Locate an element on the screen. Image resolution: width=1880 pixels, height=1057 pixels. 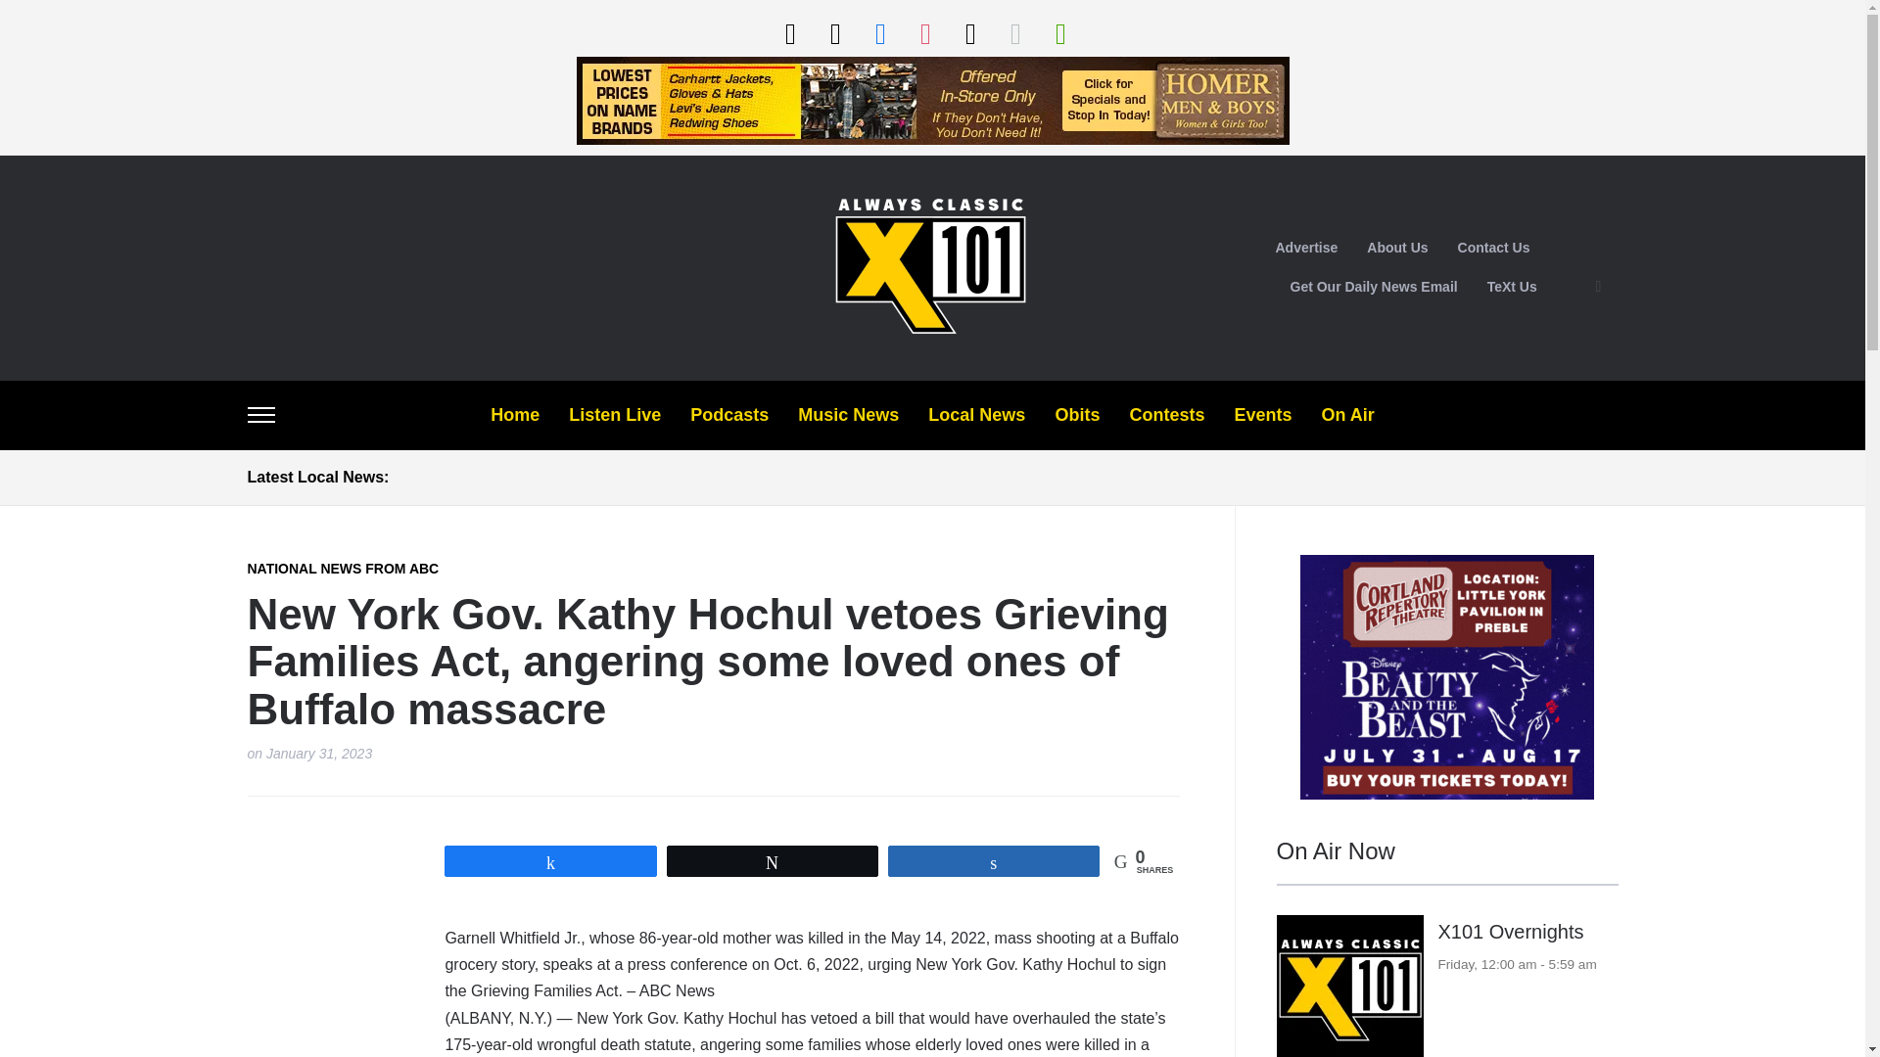
phone is located at coordinates (834, 32).